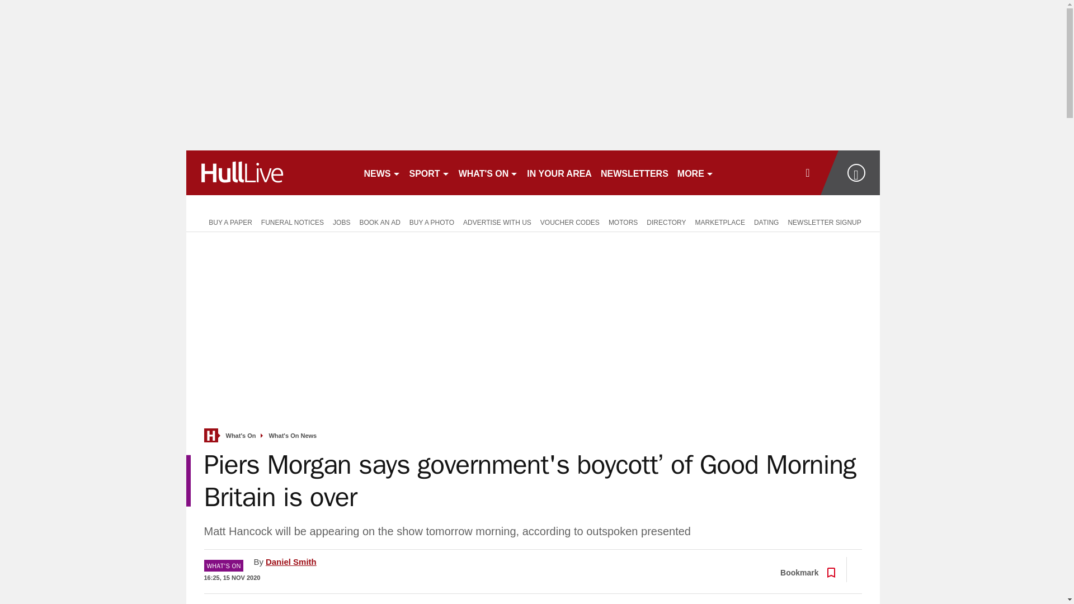  Describe the element at coordinates (430, 172) in the screenshot. I see `SPORT` at that location.